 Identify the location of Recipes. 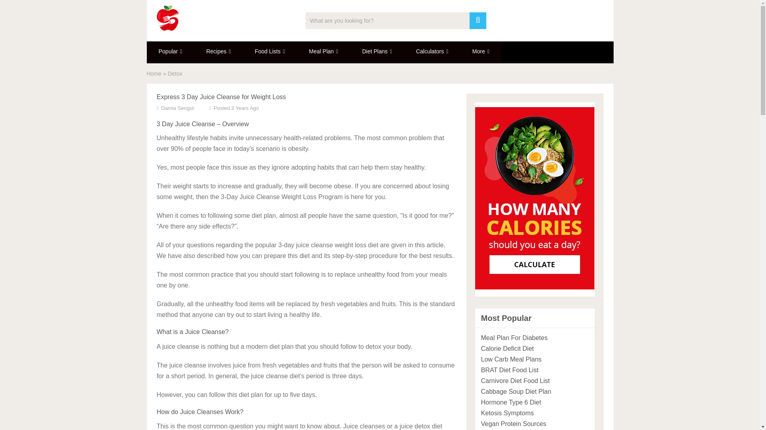
(219, 52).